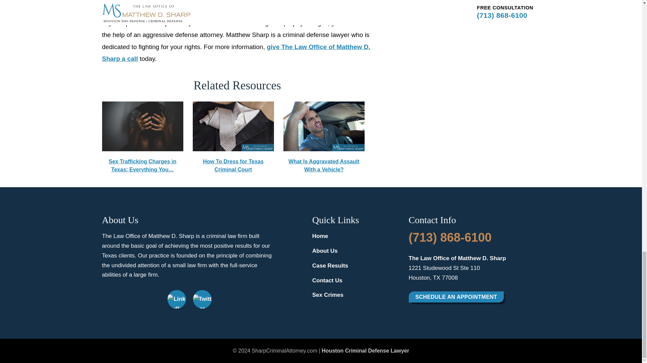 The image size is (647, 363). I want to click on give The Law Office of Matthew D. Sharp a call, so click(236, 52).